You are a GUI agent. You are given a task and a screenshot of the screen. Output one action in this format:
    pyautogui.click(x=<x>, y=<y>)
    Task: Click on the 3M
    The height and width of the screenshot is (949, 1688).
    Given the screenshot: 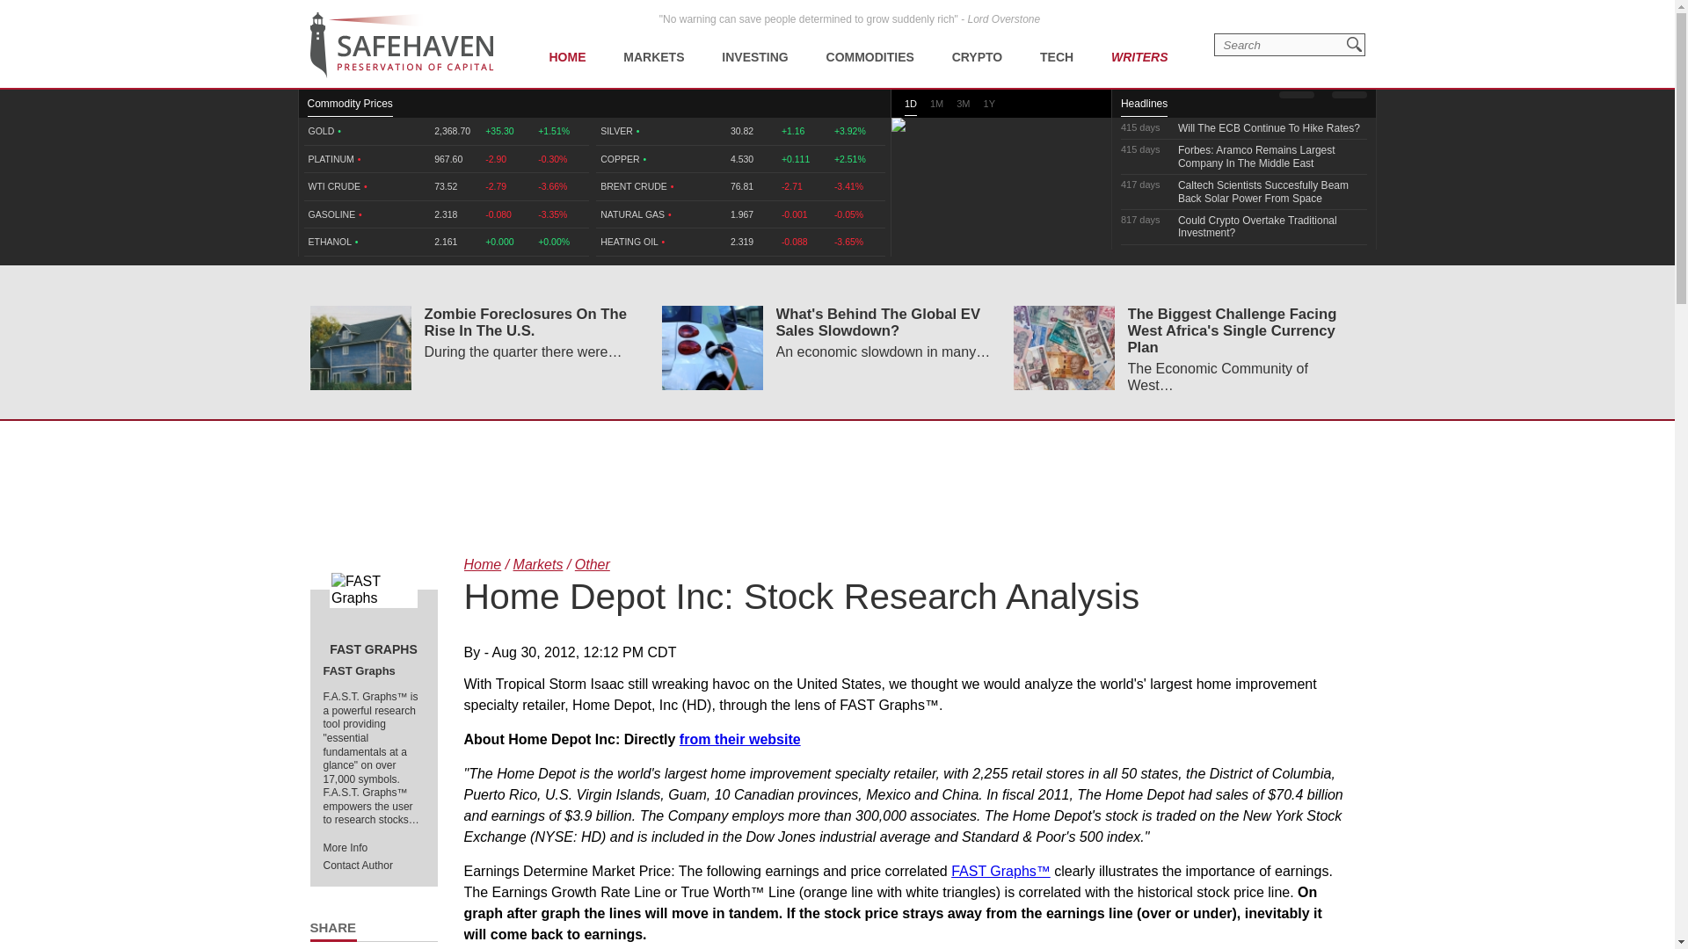 What is the action you would take?
    pyautogui.click(x=963, y=106)
    